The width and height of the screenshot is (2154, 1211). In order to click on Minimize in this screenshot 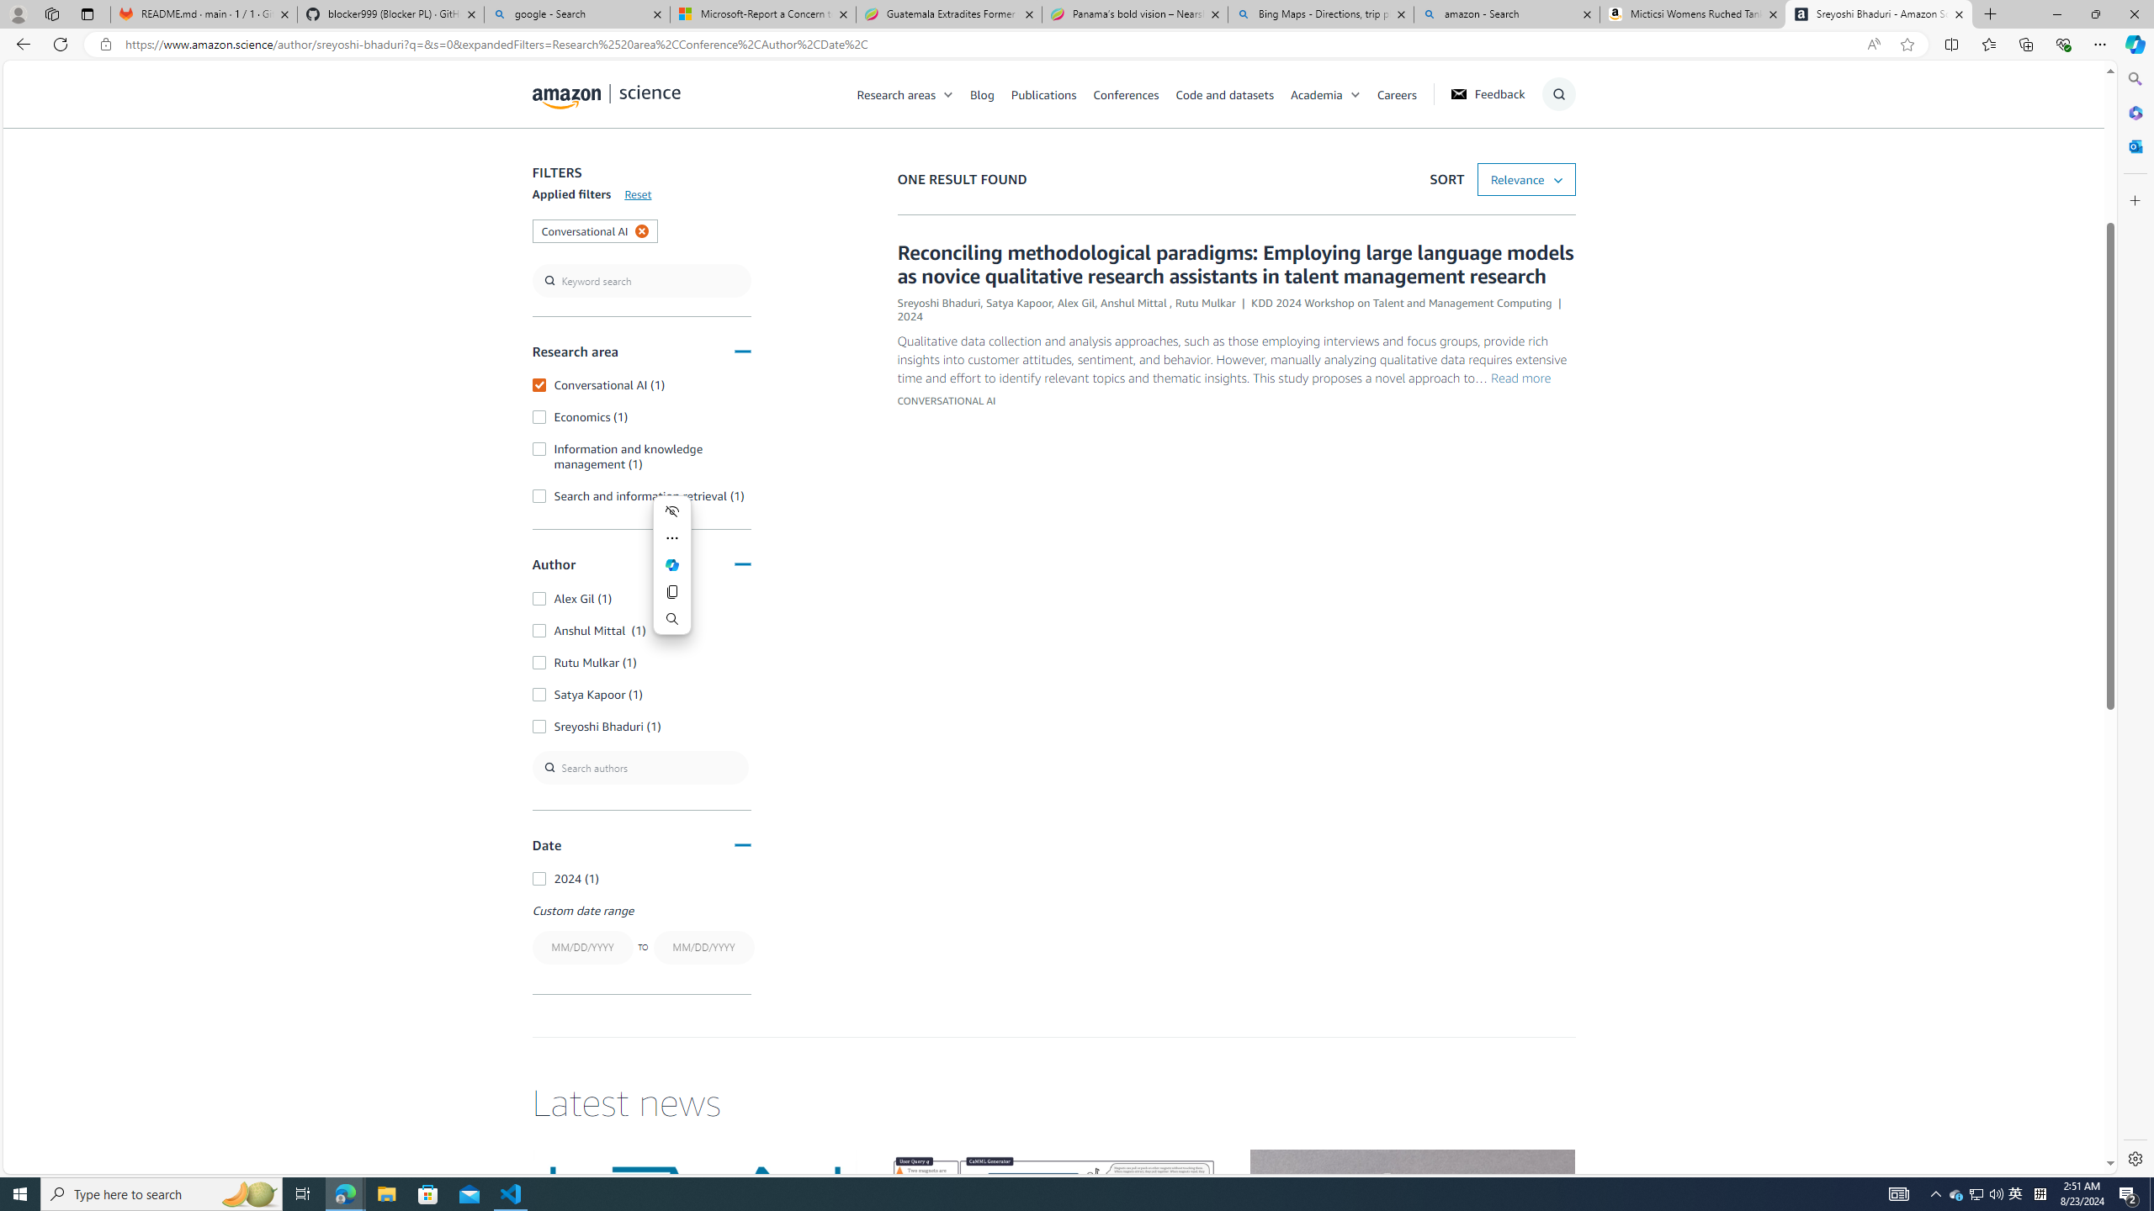, I will do `click(2056, 14)`.